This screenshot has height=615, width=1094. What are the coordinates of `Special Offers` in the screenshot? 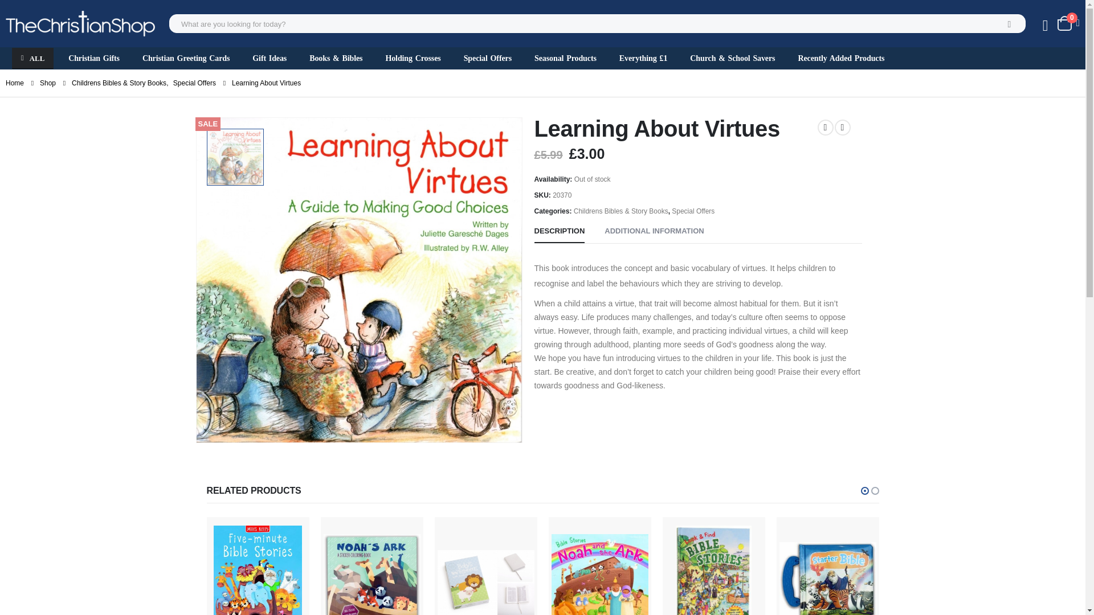 It's located at (488, 58).